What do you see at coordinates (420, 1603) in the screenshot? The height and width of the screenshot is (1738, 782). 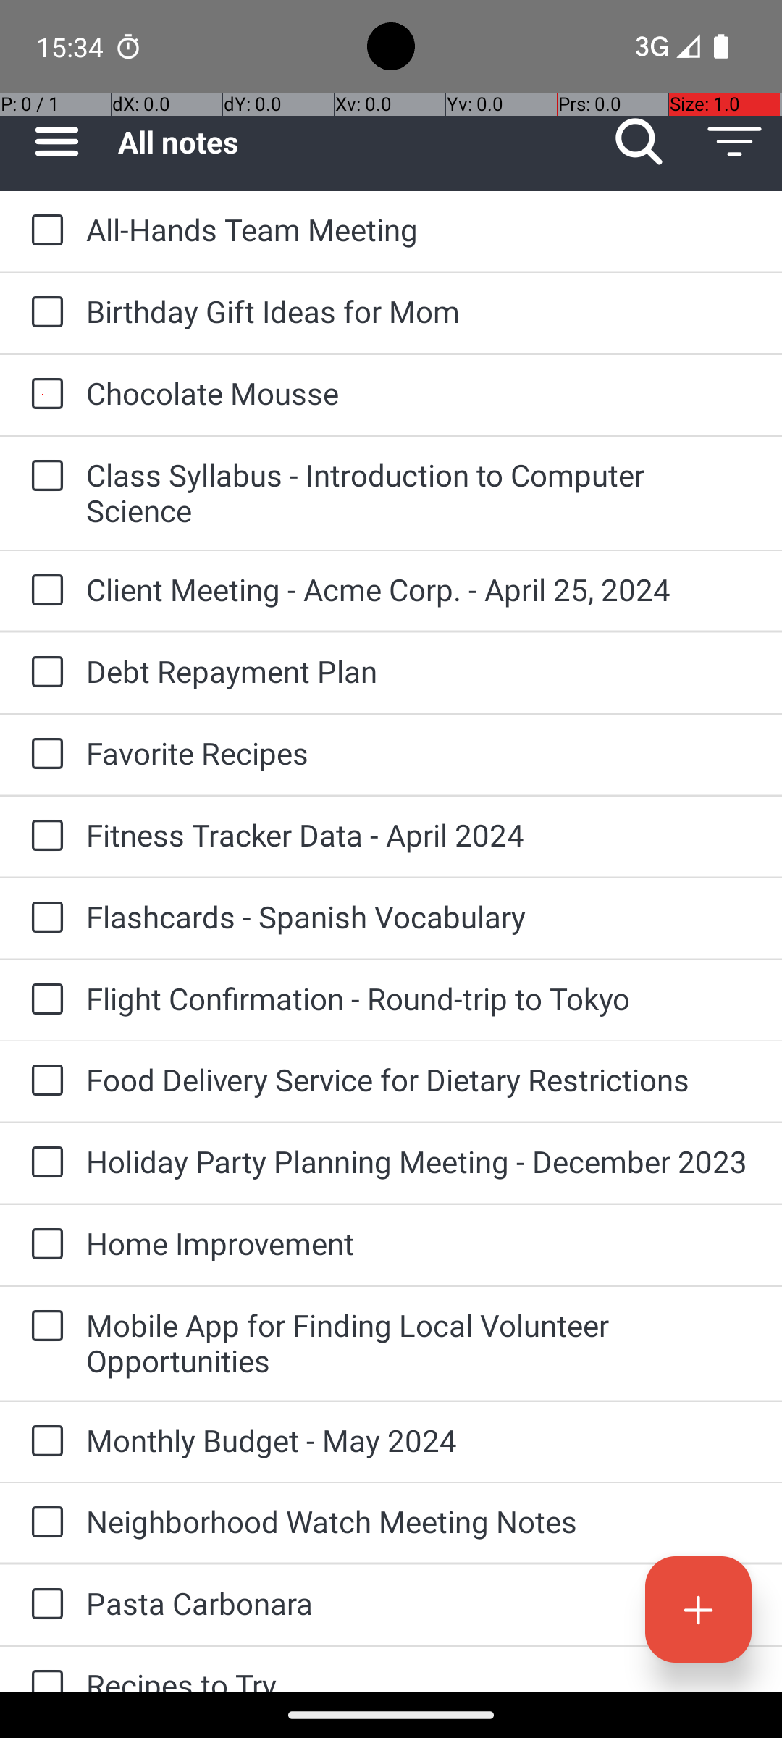 I see `Pasta Carbonara` at bounding box center [420, 1603].